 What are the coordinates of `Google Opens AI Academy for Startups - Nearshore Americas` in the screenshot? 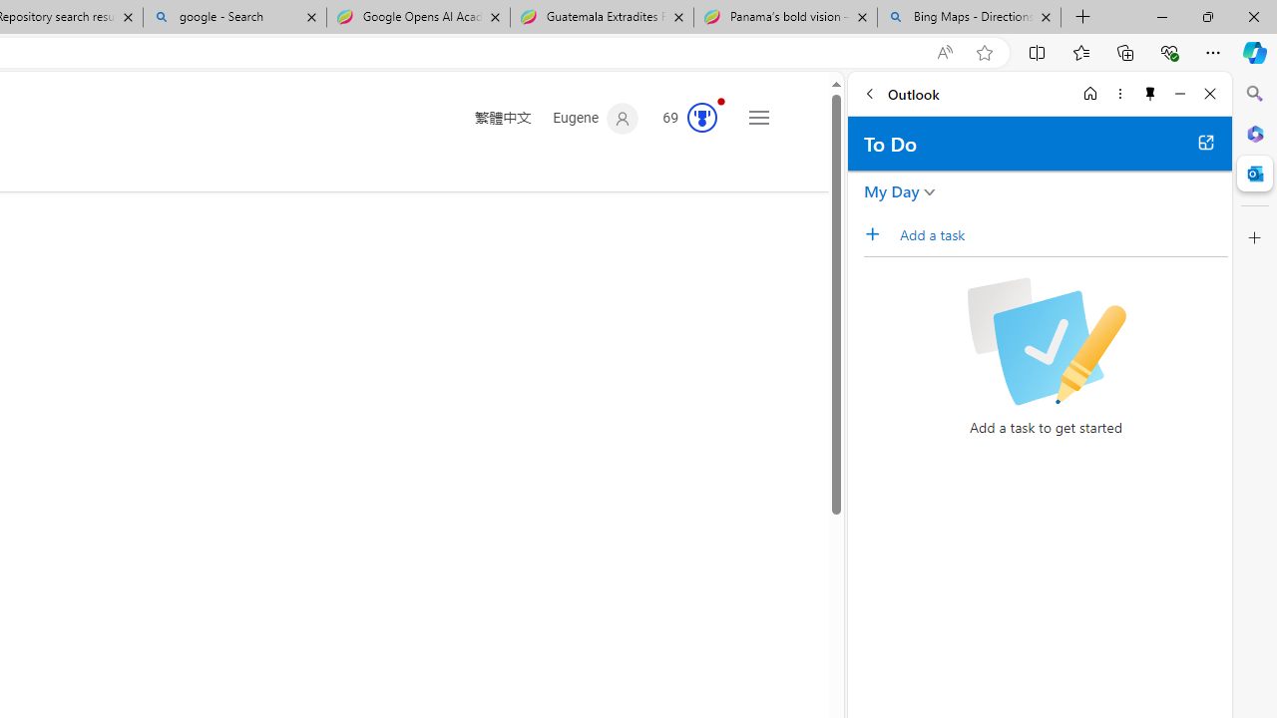 It's located at (417, 18).